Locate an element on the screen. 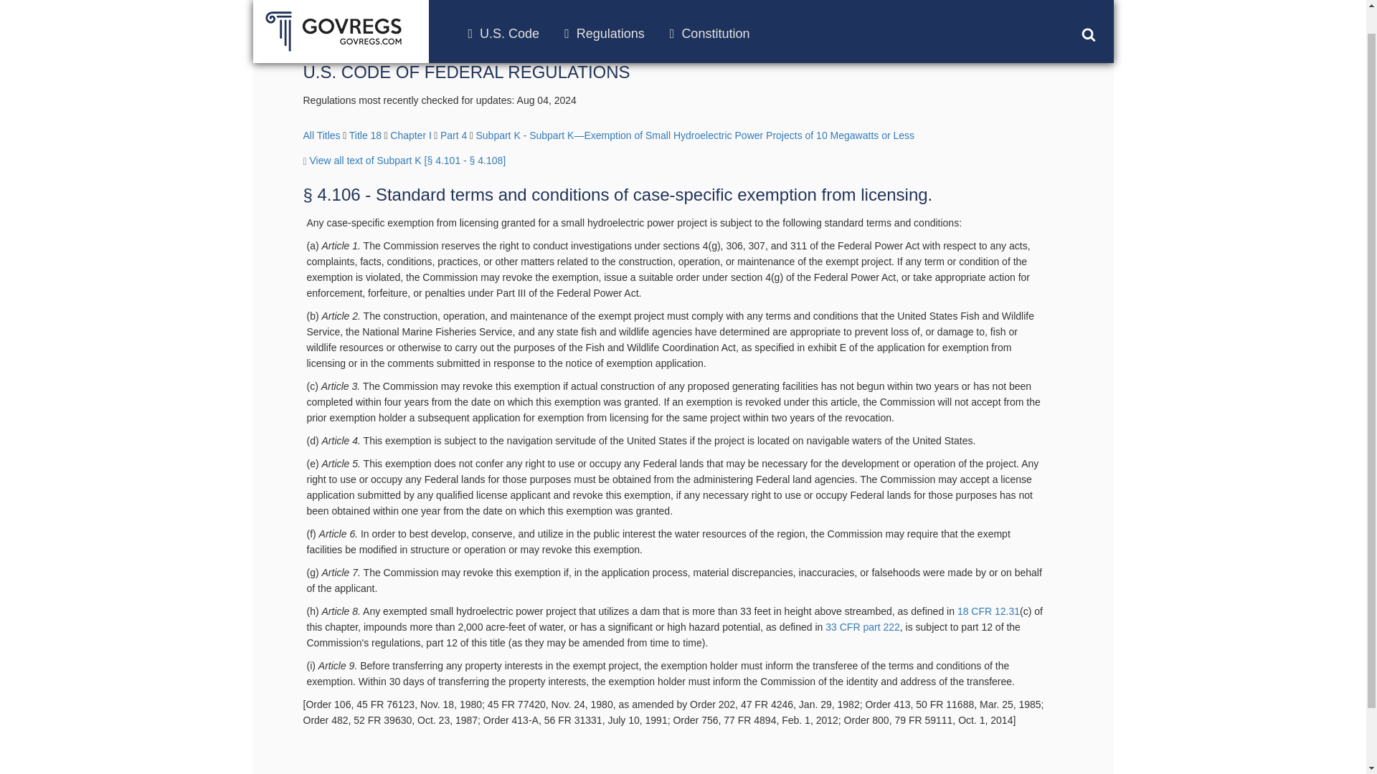  18 CFR 12.31 is located at coordinates (988, 611).